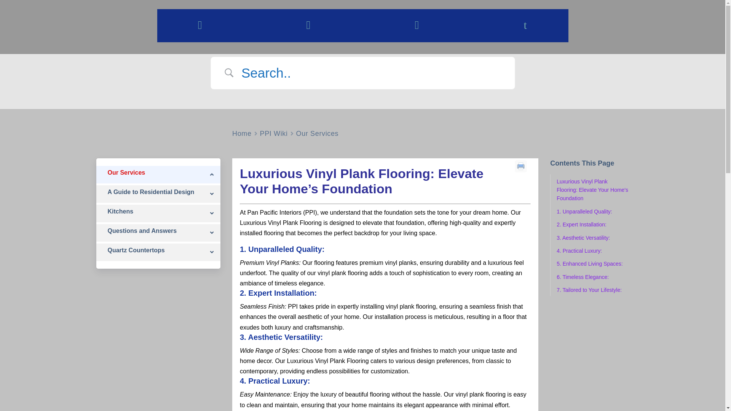 This screenshot has height=411, width=731. What do you see at coordinates (242, 134) in the screenshot?
I see `Home` at bounding box center [242, 134].